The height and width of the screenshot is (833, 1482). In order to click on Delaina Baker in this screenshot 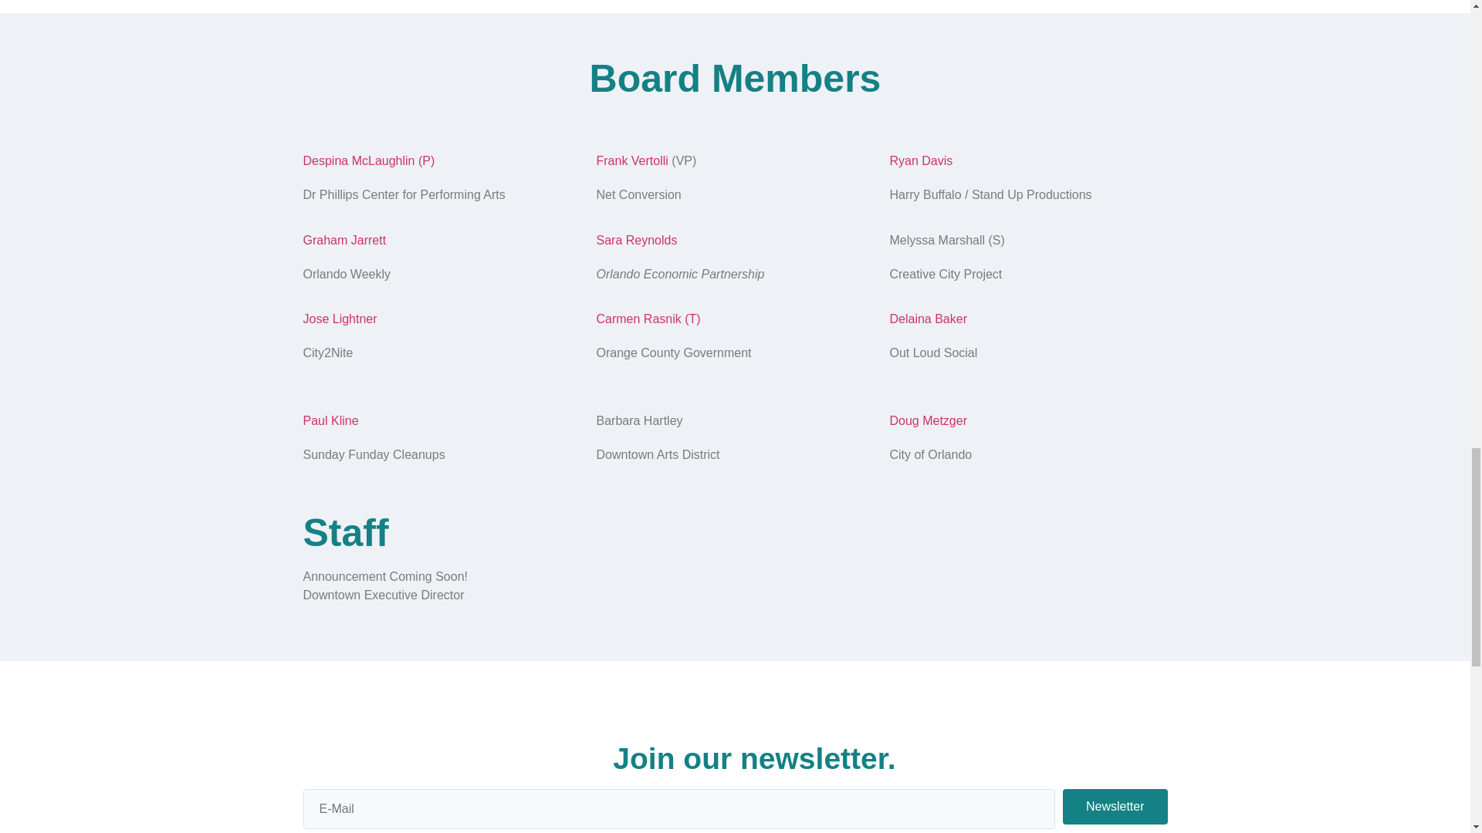, I will do `click(928, 319)`.